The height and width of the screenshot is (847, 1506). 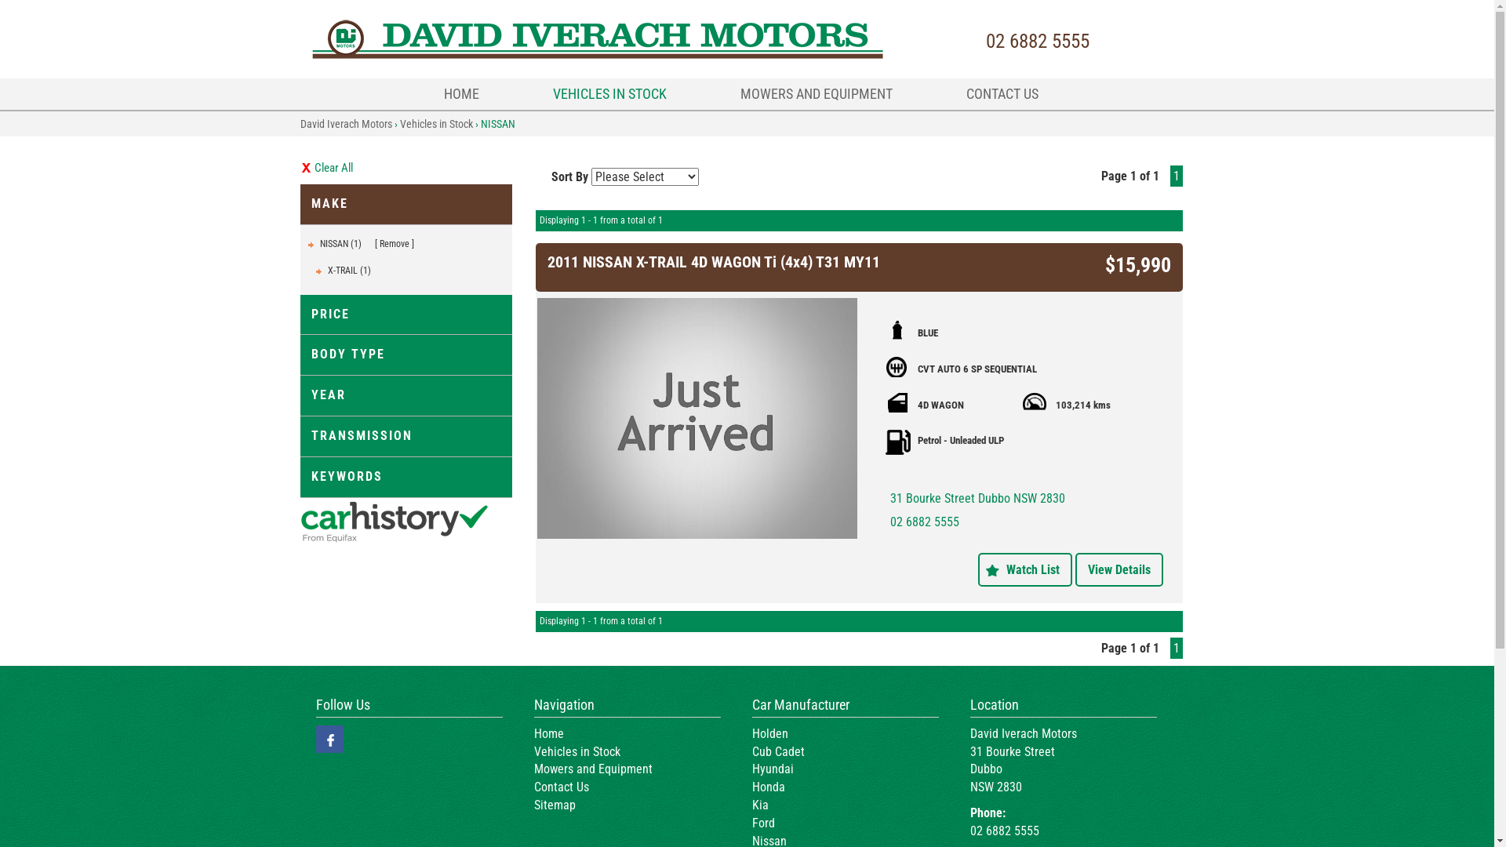 I want to click on Sitemap, so click(x=554, y=805).